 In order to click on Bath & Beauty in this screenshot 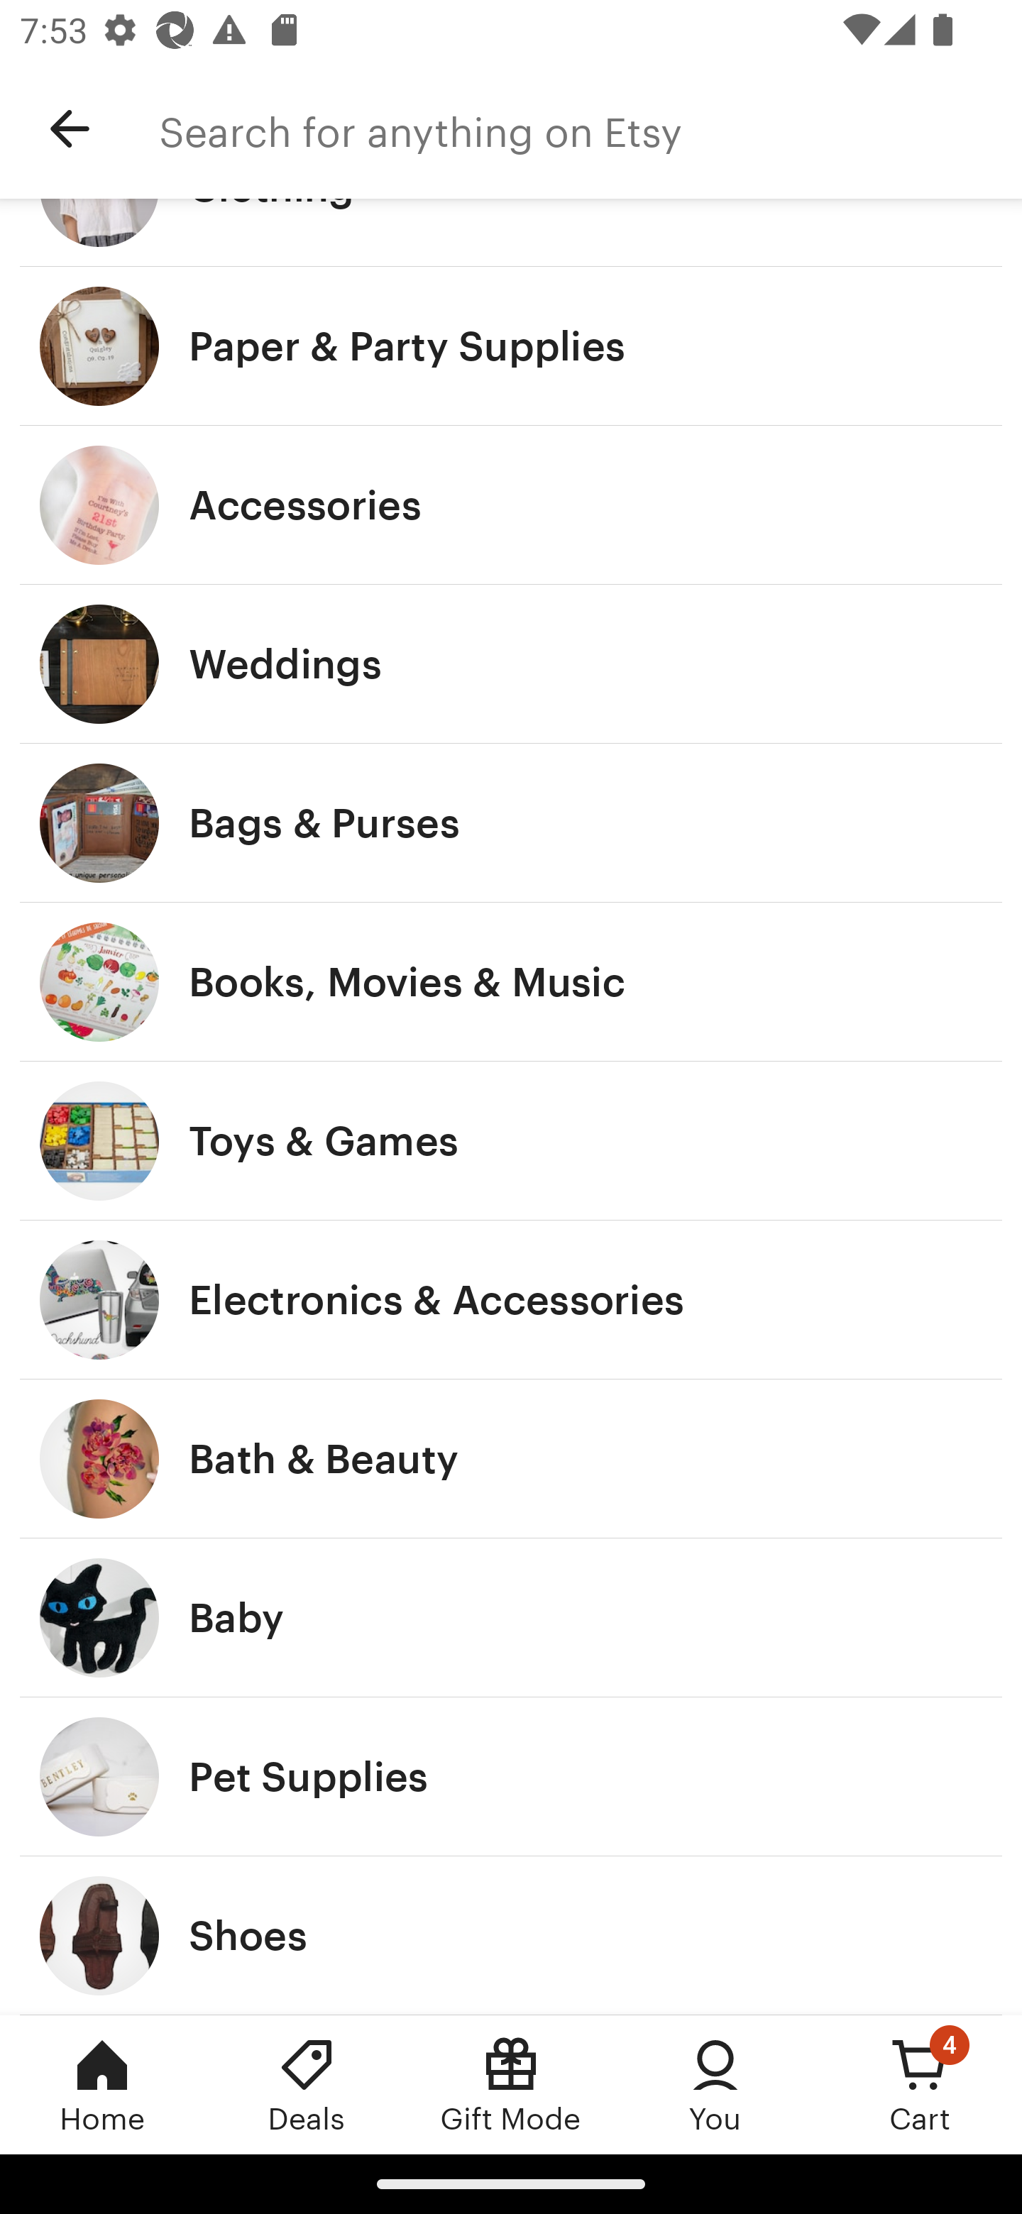, I will do `click(511, 1459)`.